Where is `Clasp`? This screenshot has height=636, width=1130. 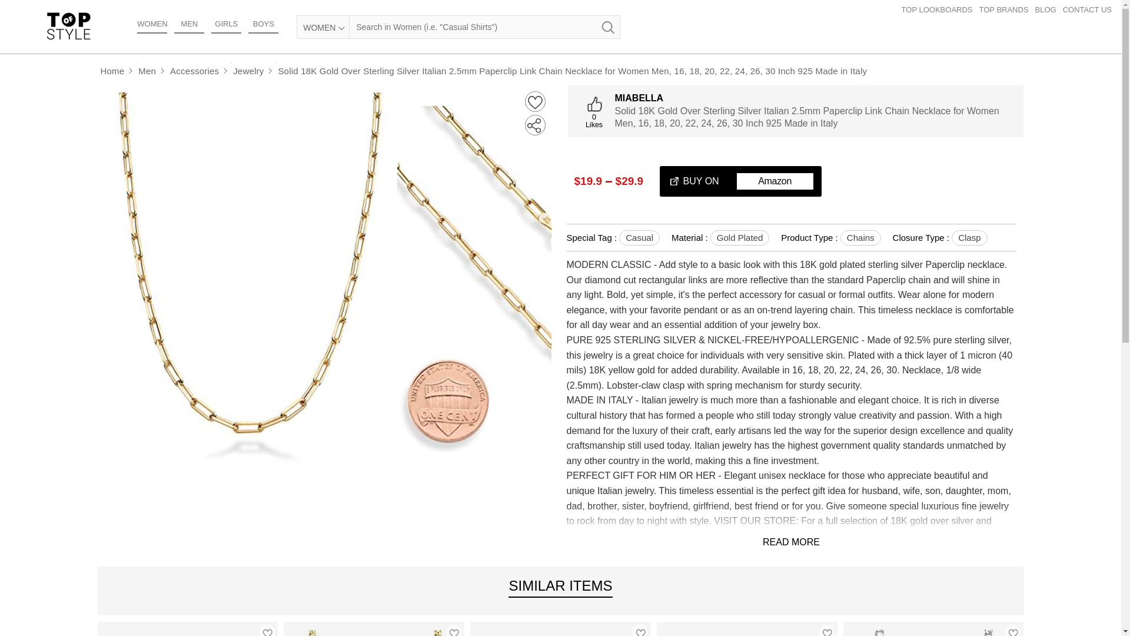
Clasp is located at coordinates (969, 237).